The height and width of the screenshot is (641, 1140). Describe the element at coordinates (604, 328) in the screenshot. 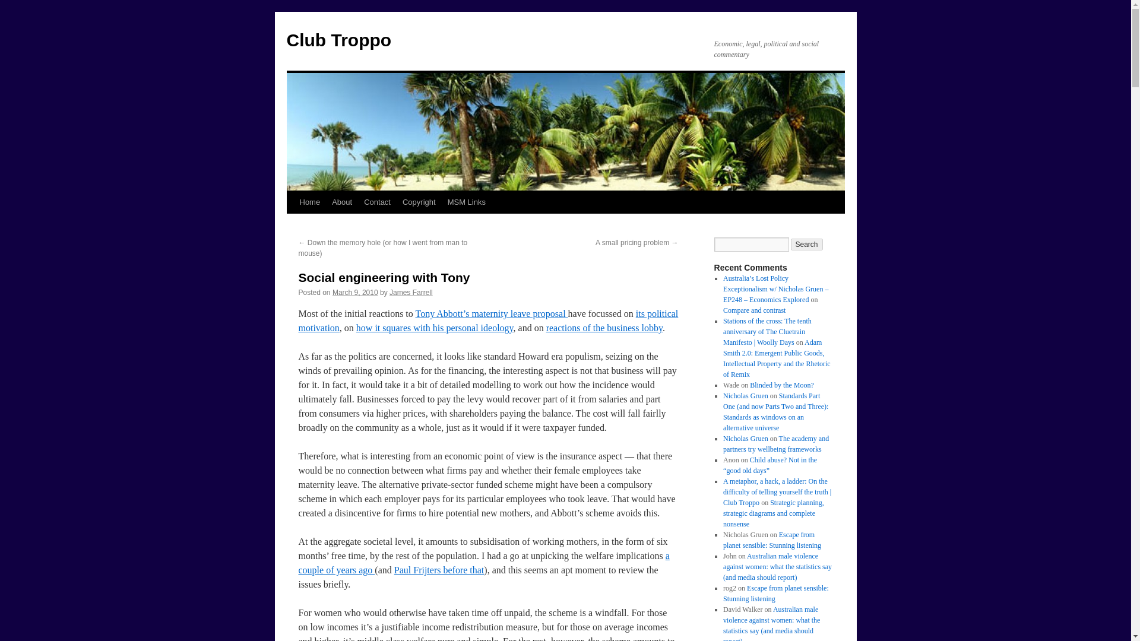

I see `reactions of the business lobby` at that location.